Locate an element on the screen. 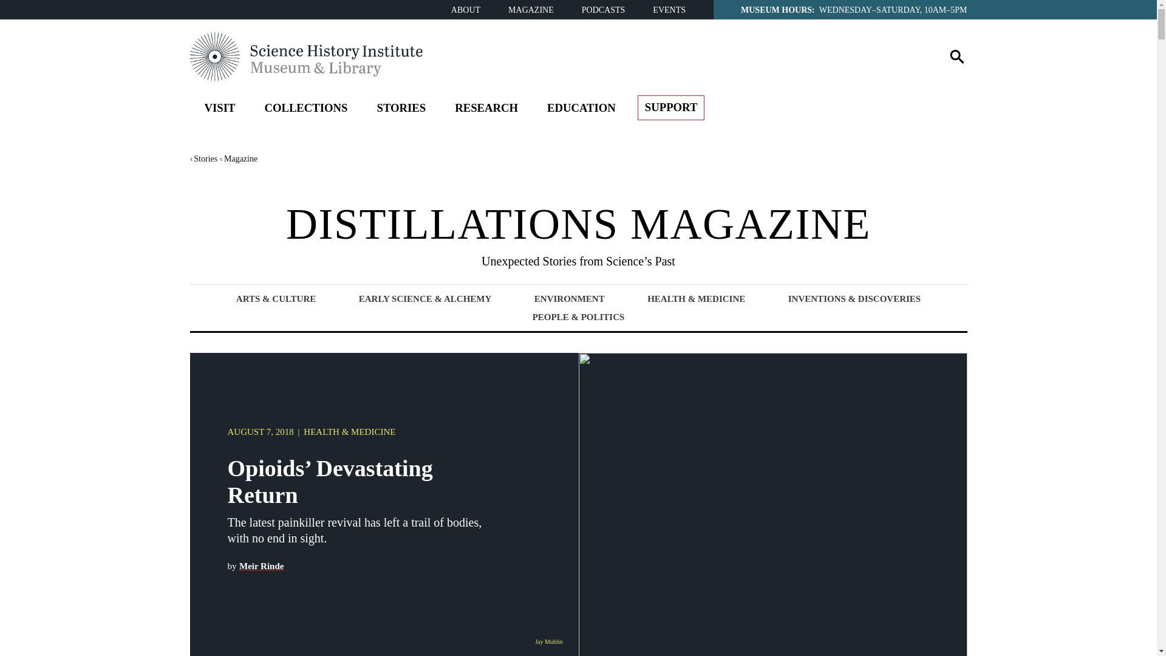 This screenshot has height=656, width=1166. RESEARCH is located at coordinates (486, 110).